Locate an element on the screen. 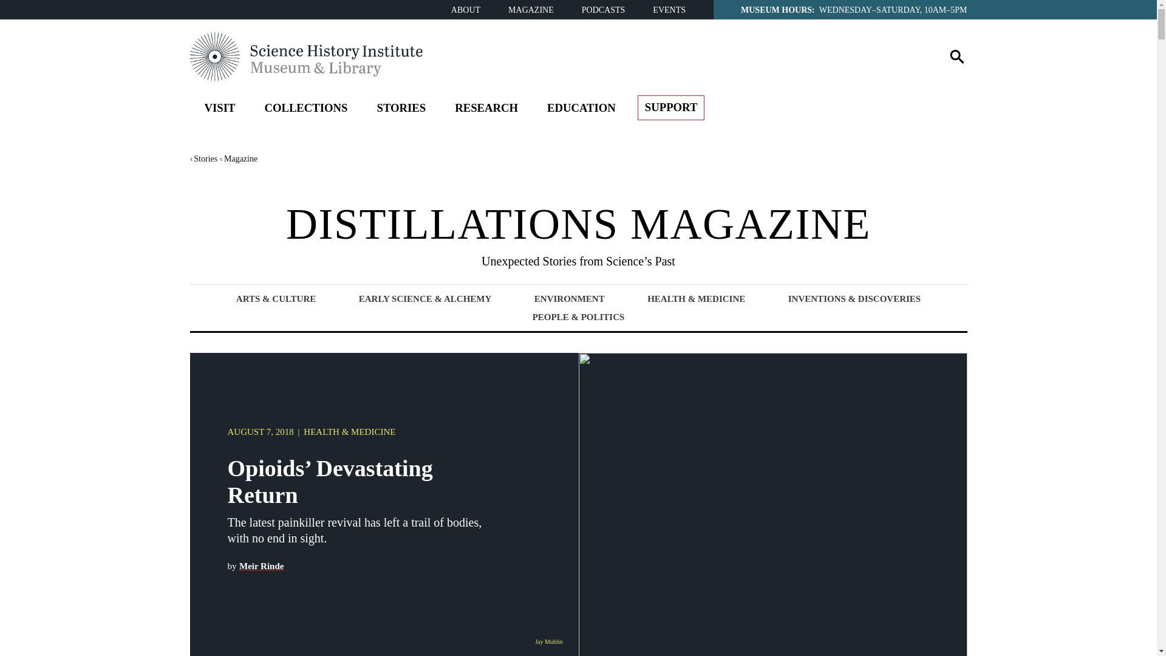 This screenshot has height=656, width=1166. RESEARCH is located at coordinates (486, 110).